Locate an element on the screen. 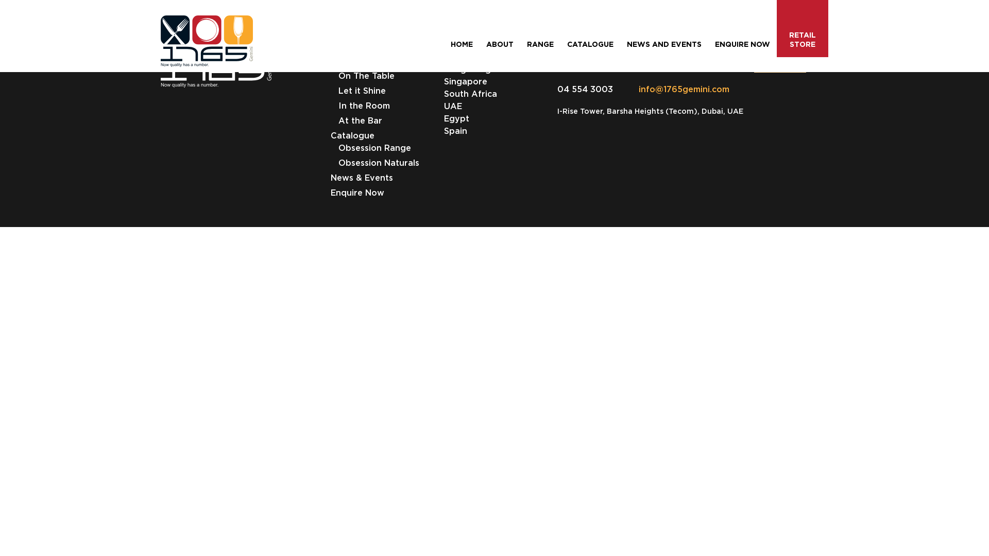 This screenshot has height=556, width=989. Obsession Naturals is located at coordinates (379, 164).